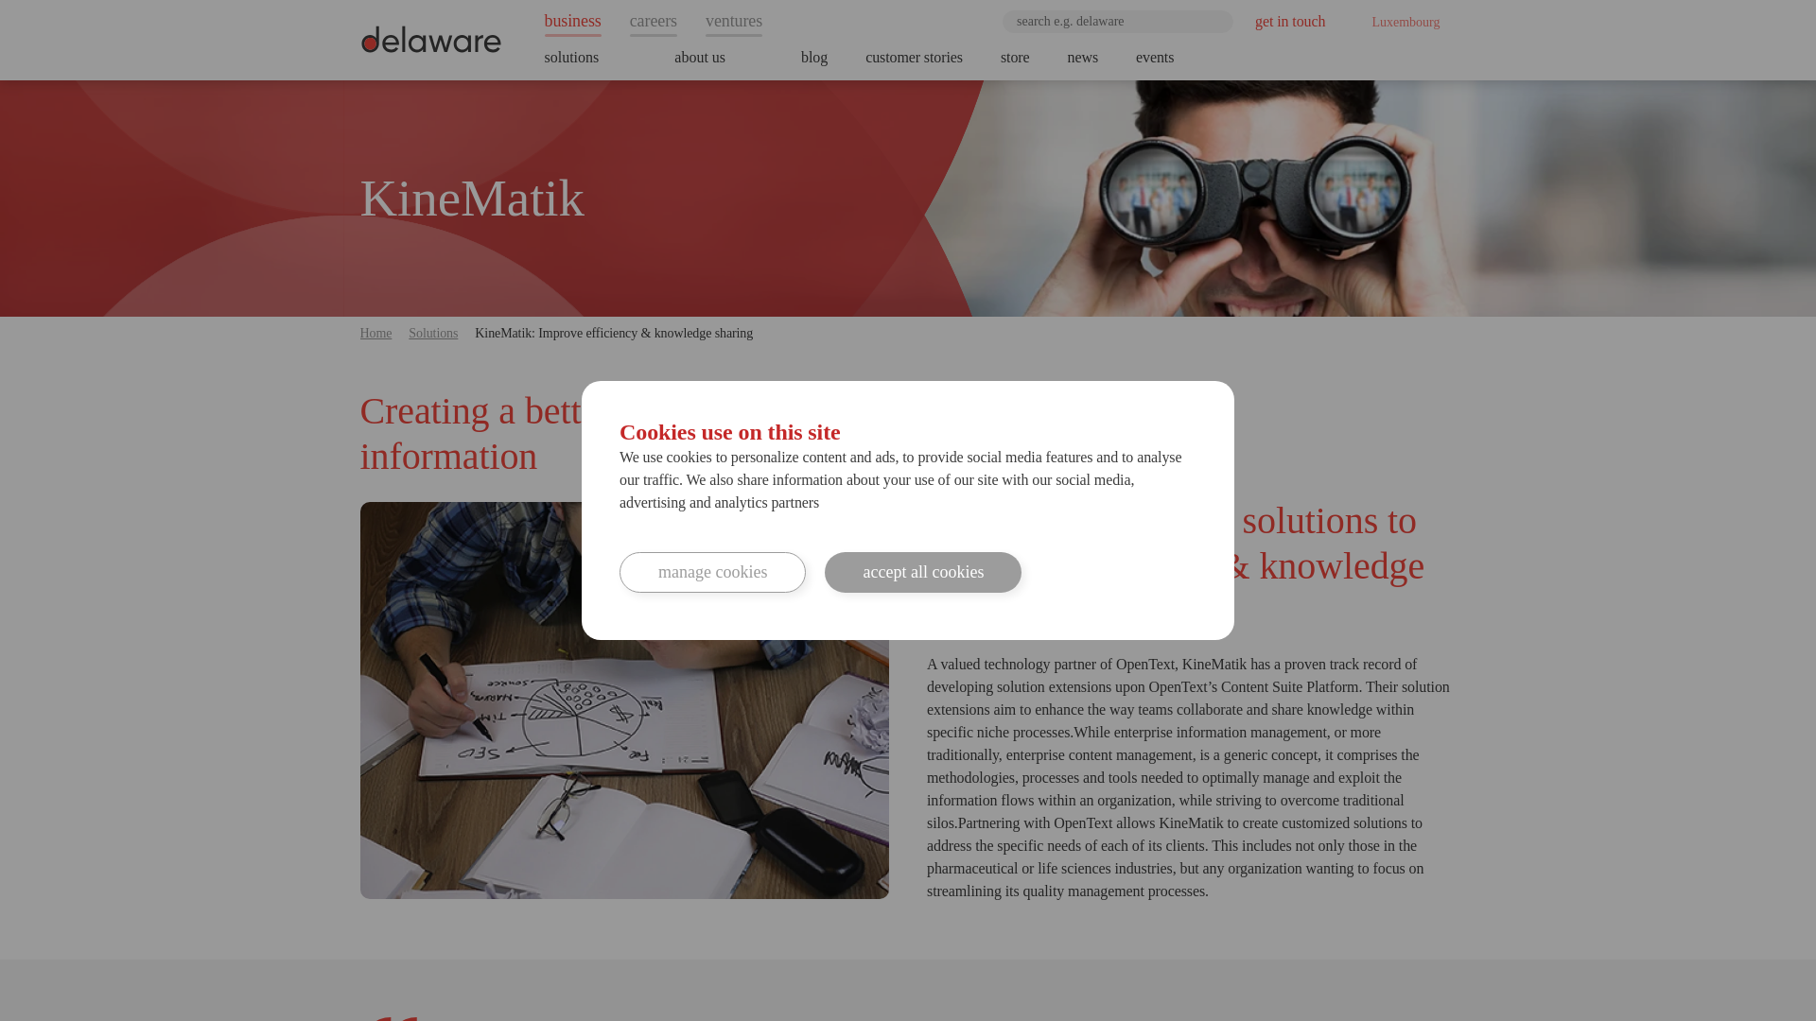  Describe the element at coordinates (1400, 22) in the screenshot. I see `Luxembourg` at that location.